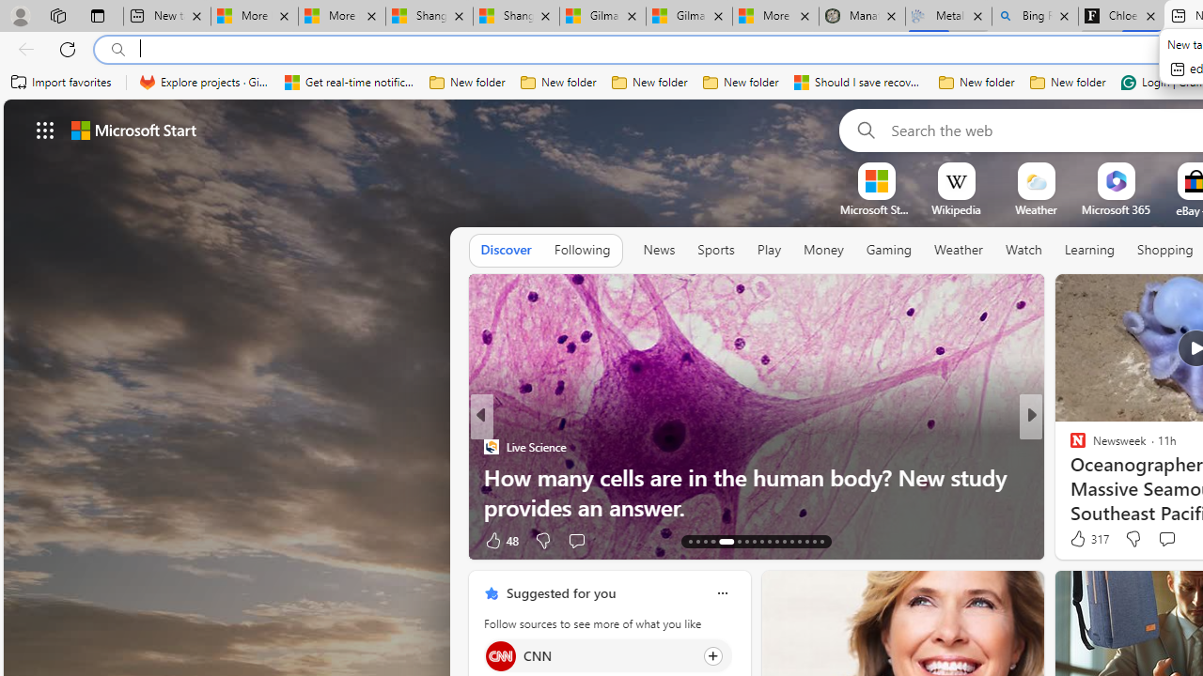 This screenshot has height=676, width=1203. Describe the element at coordinates (1076, 539) in the screenshot. I see `7 Like` at that location.